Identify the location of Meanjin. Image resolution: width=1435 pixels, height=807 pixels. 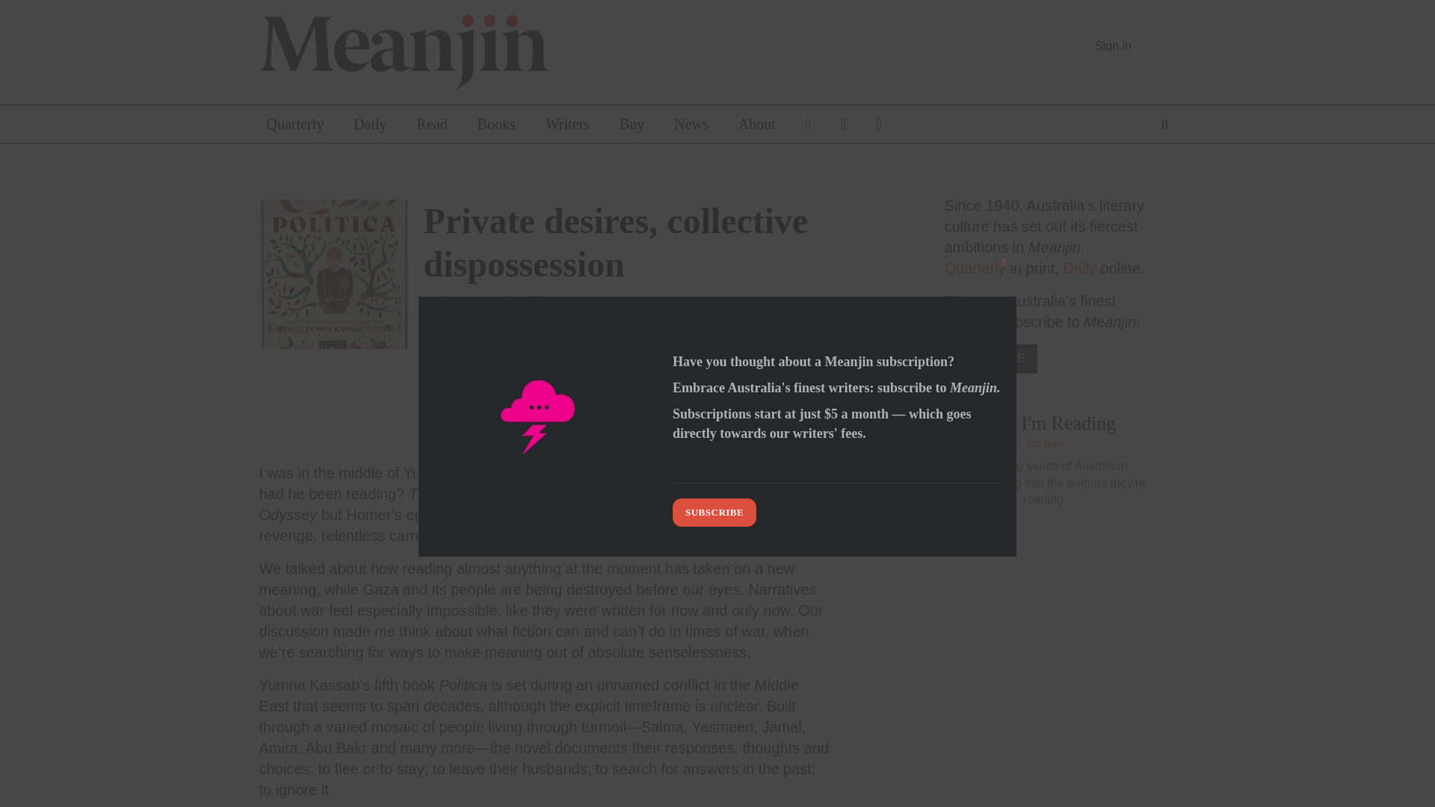
(478, 52).